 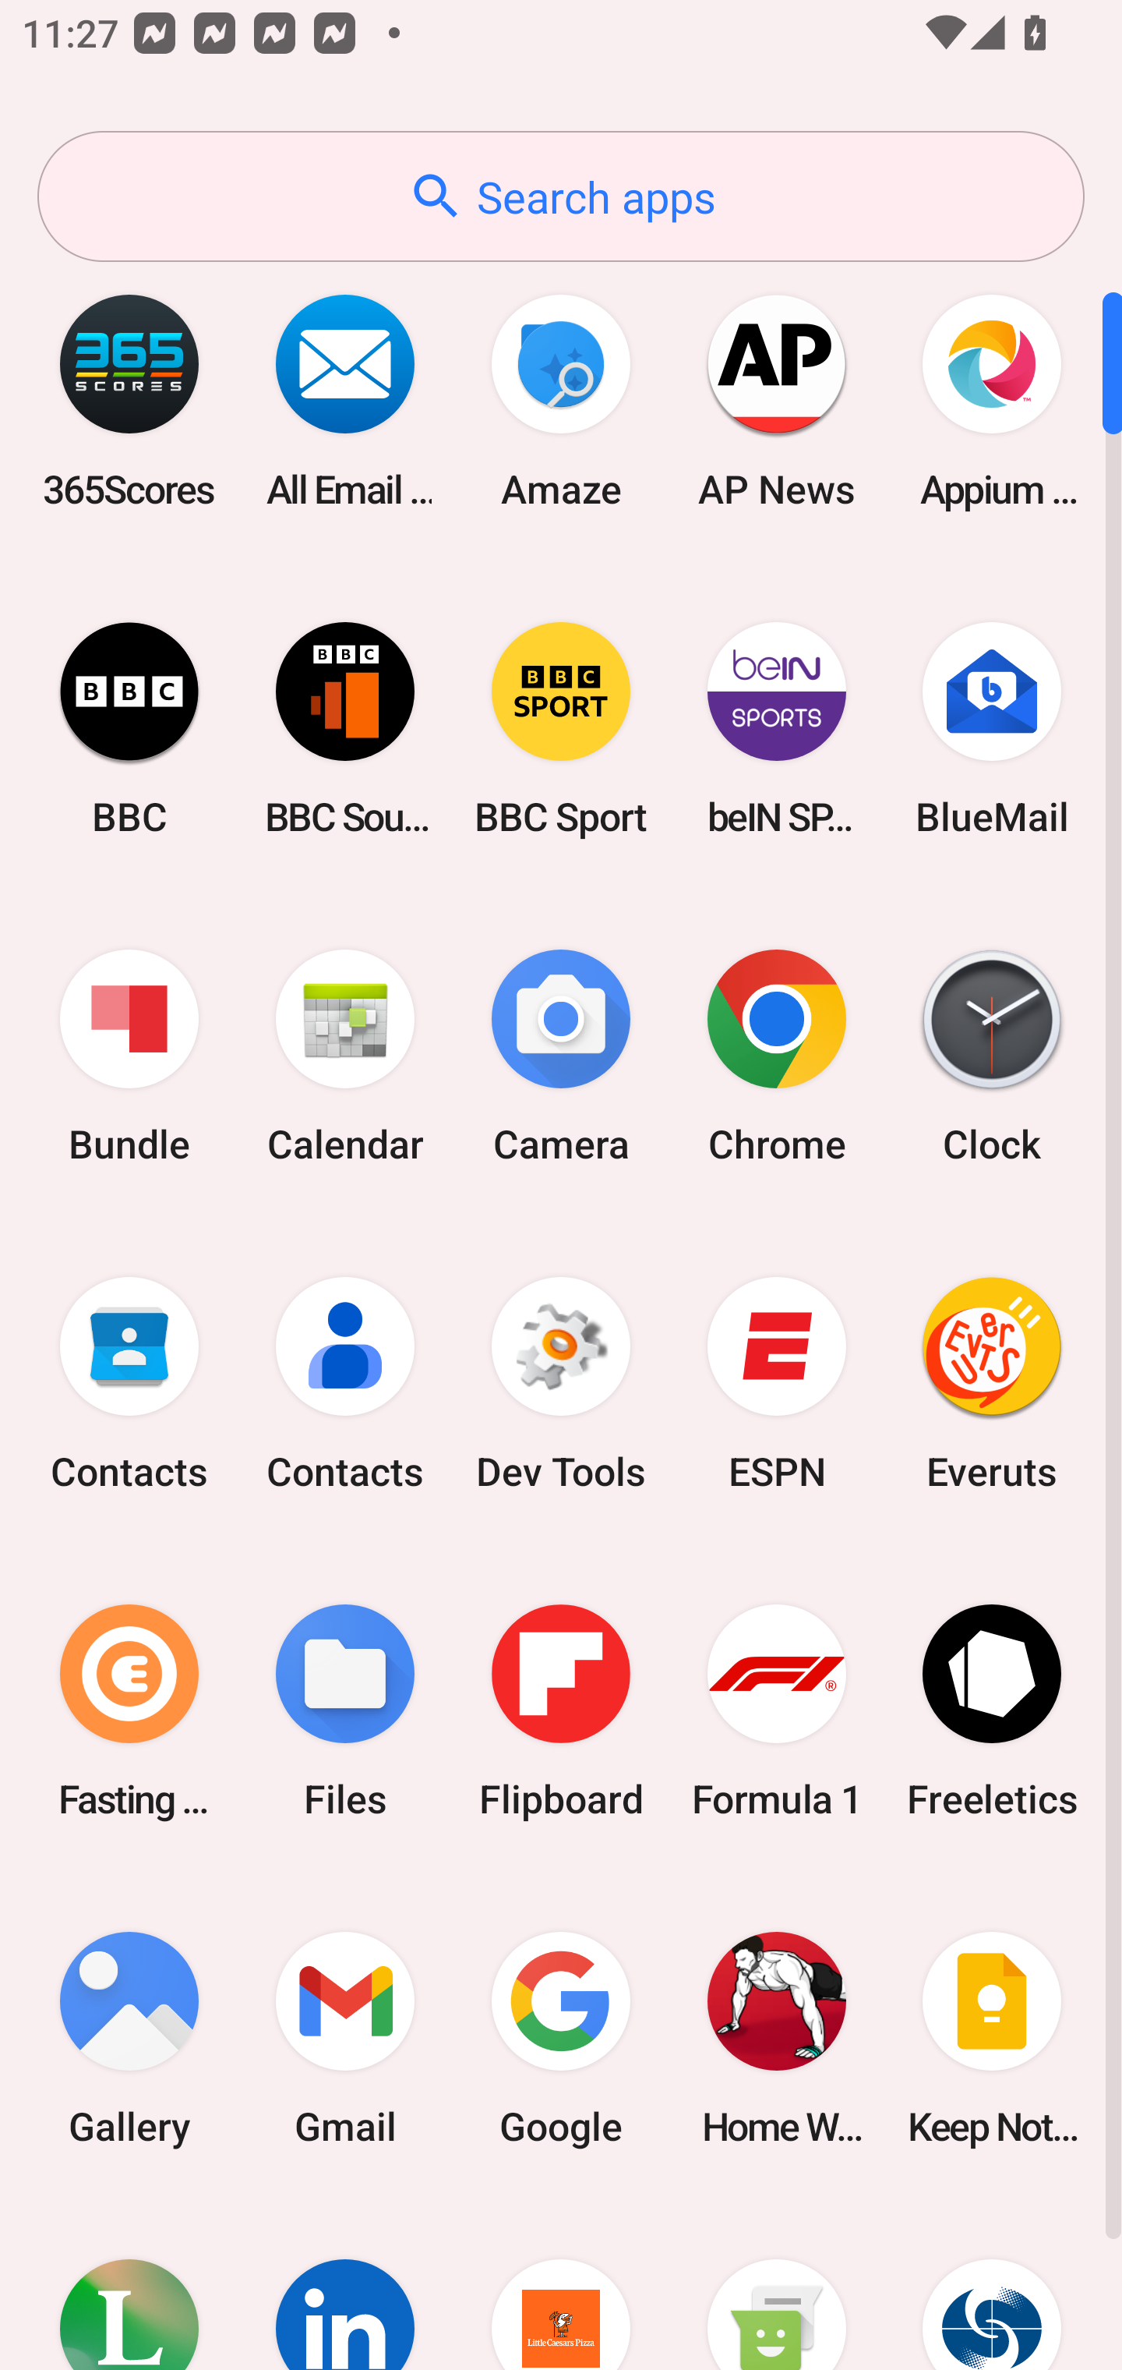 I want to click on 365Scores, so click(x=129, y=401).